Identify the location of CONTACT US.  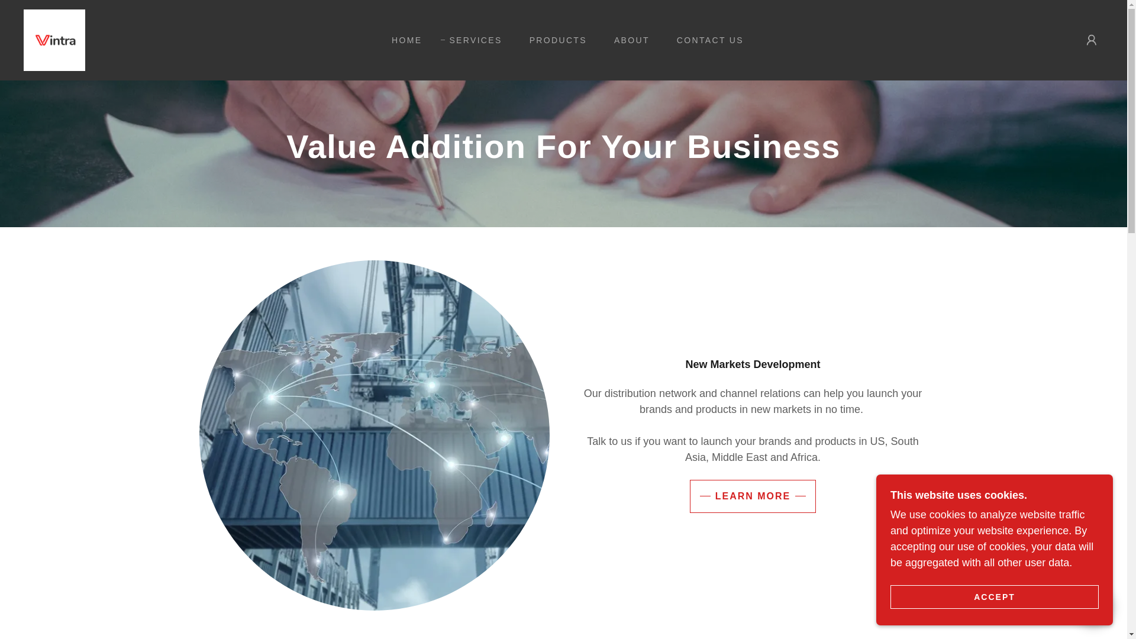
(706, 40).